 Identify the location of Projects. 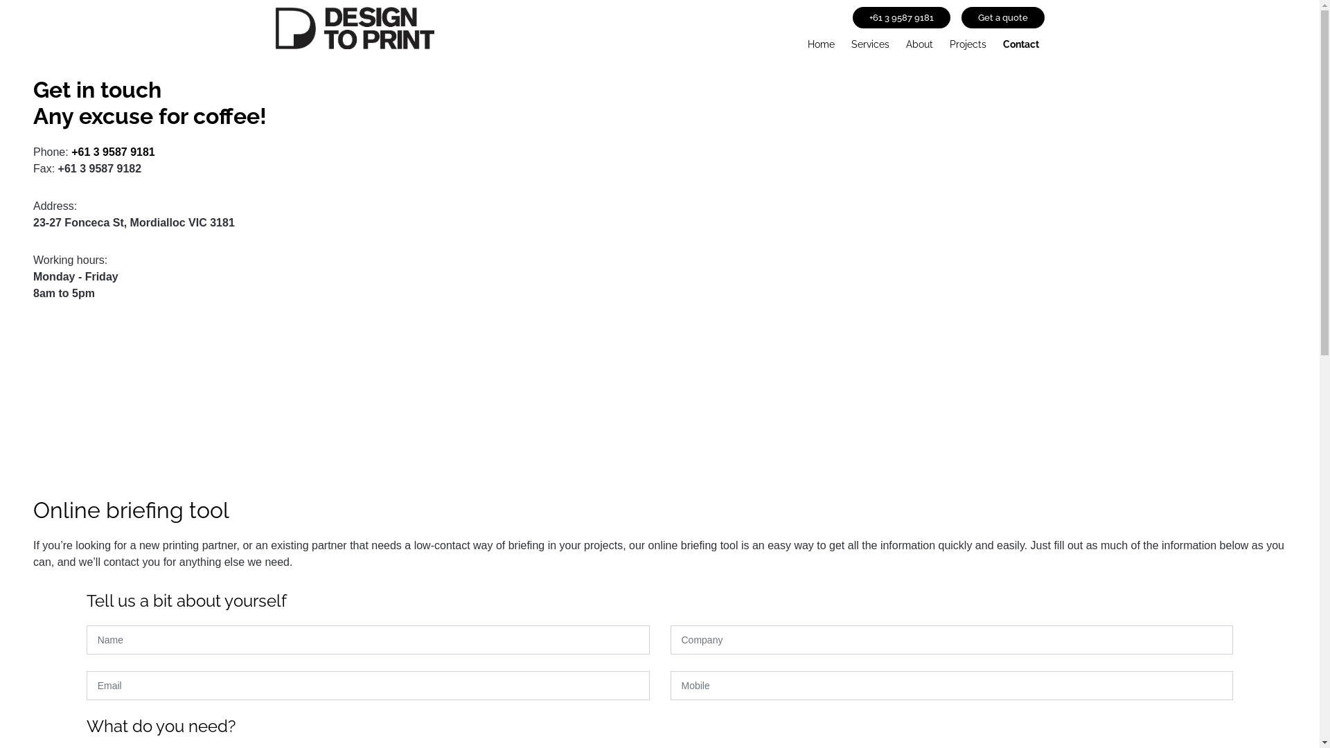
(967, 42).